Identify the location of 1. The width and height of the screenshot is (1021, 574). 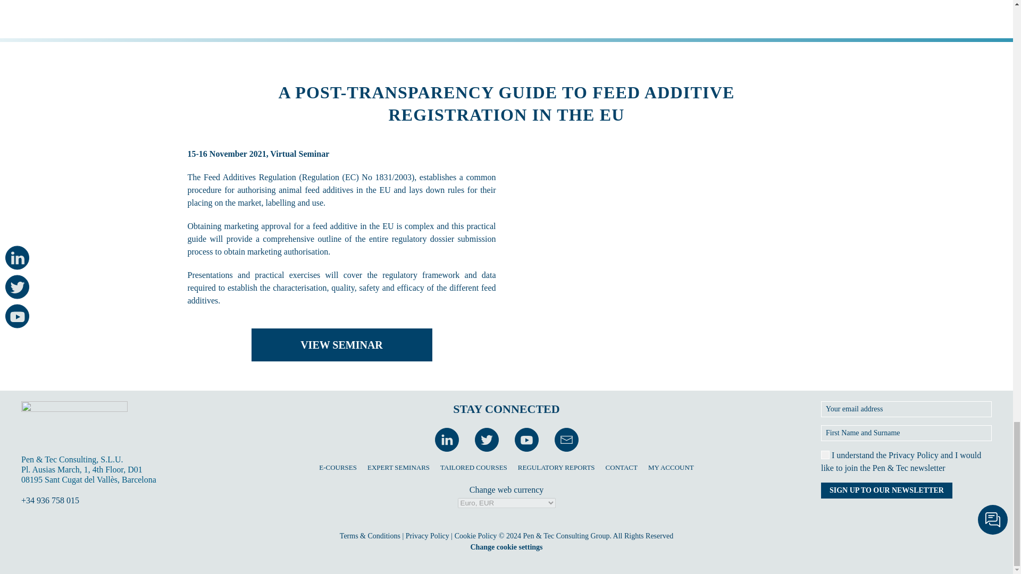
(825, 455).